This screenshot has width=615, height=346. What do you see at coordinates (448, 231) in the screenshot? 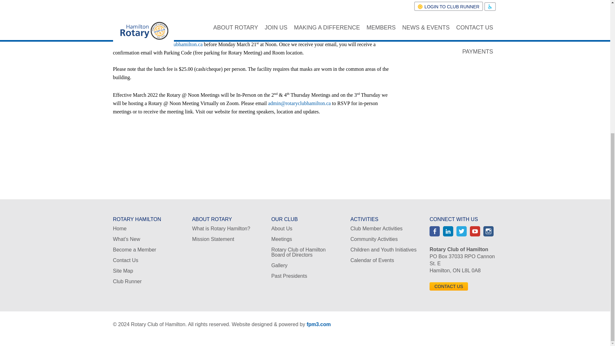
I see `LinkedIn` at bounding box center [448, 231].